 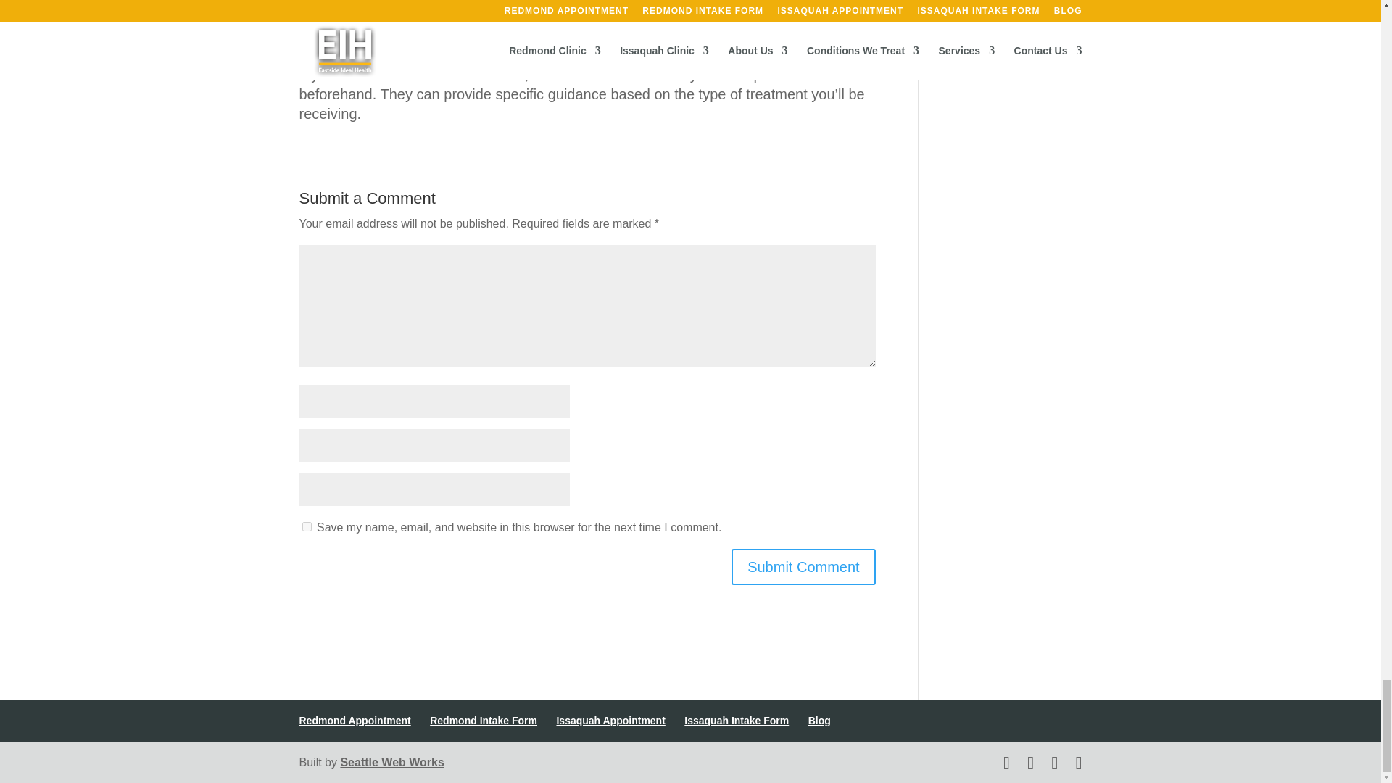 I want to click on yes, so click(x=306, y=526).